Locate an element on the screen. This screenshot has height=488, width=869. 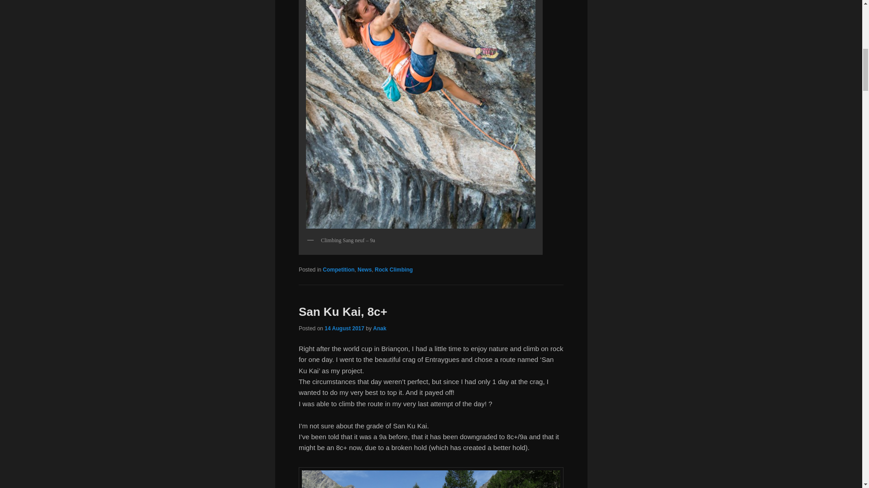
View all posts by Anak is located at coordinates (379, 328).